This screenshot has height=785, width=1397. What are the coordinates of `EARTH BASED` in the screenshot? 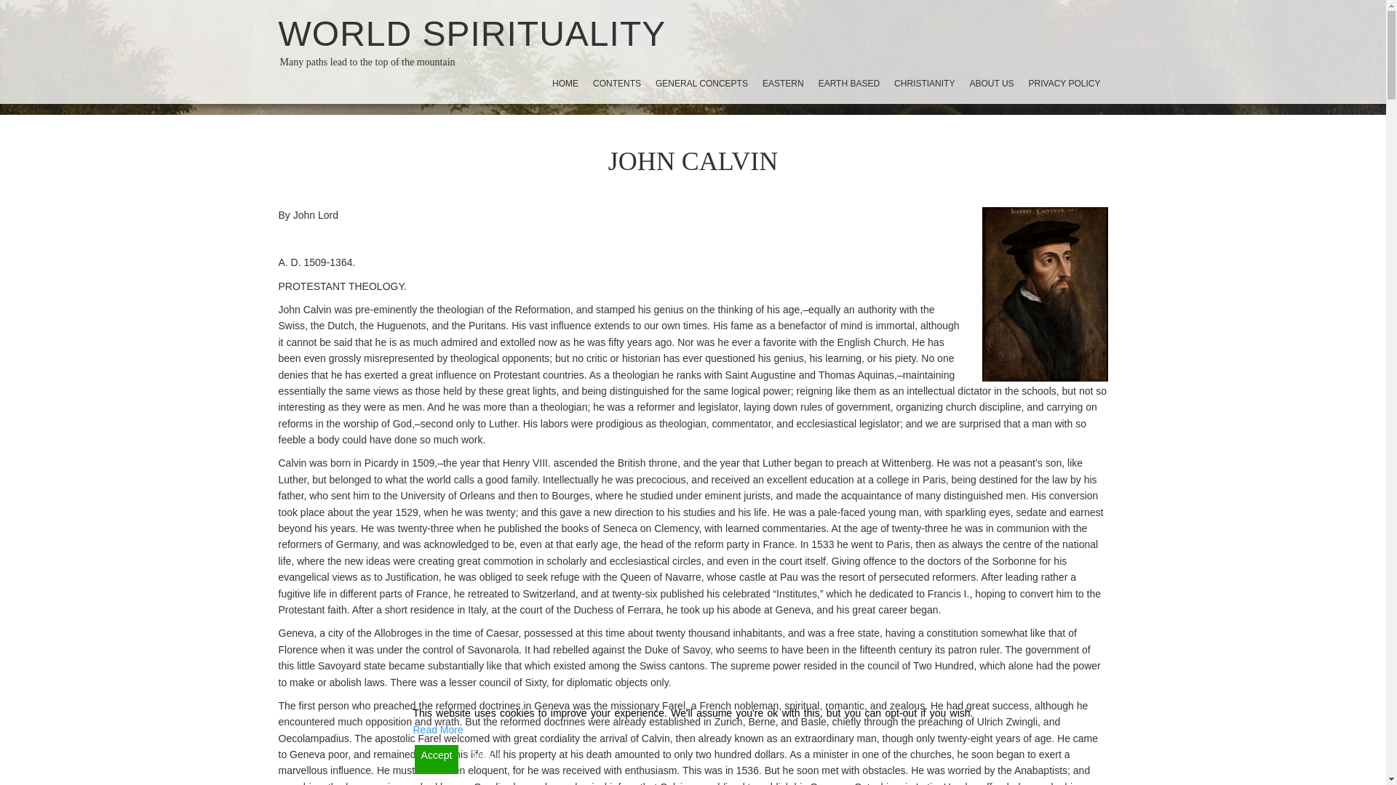 It's located at (849, 83).